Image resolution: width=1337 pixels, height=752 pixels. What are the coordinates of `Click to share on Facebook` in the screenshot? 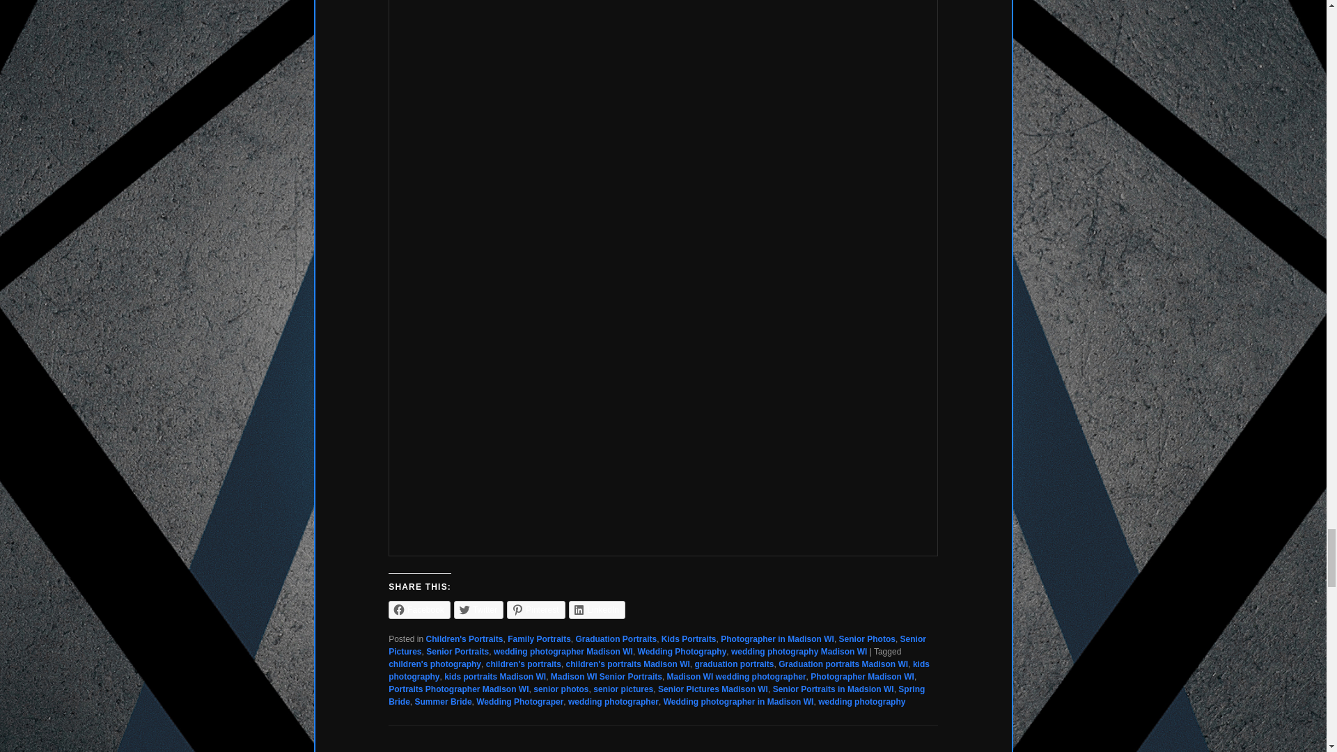 It's located at (419, 609).